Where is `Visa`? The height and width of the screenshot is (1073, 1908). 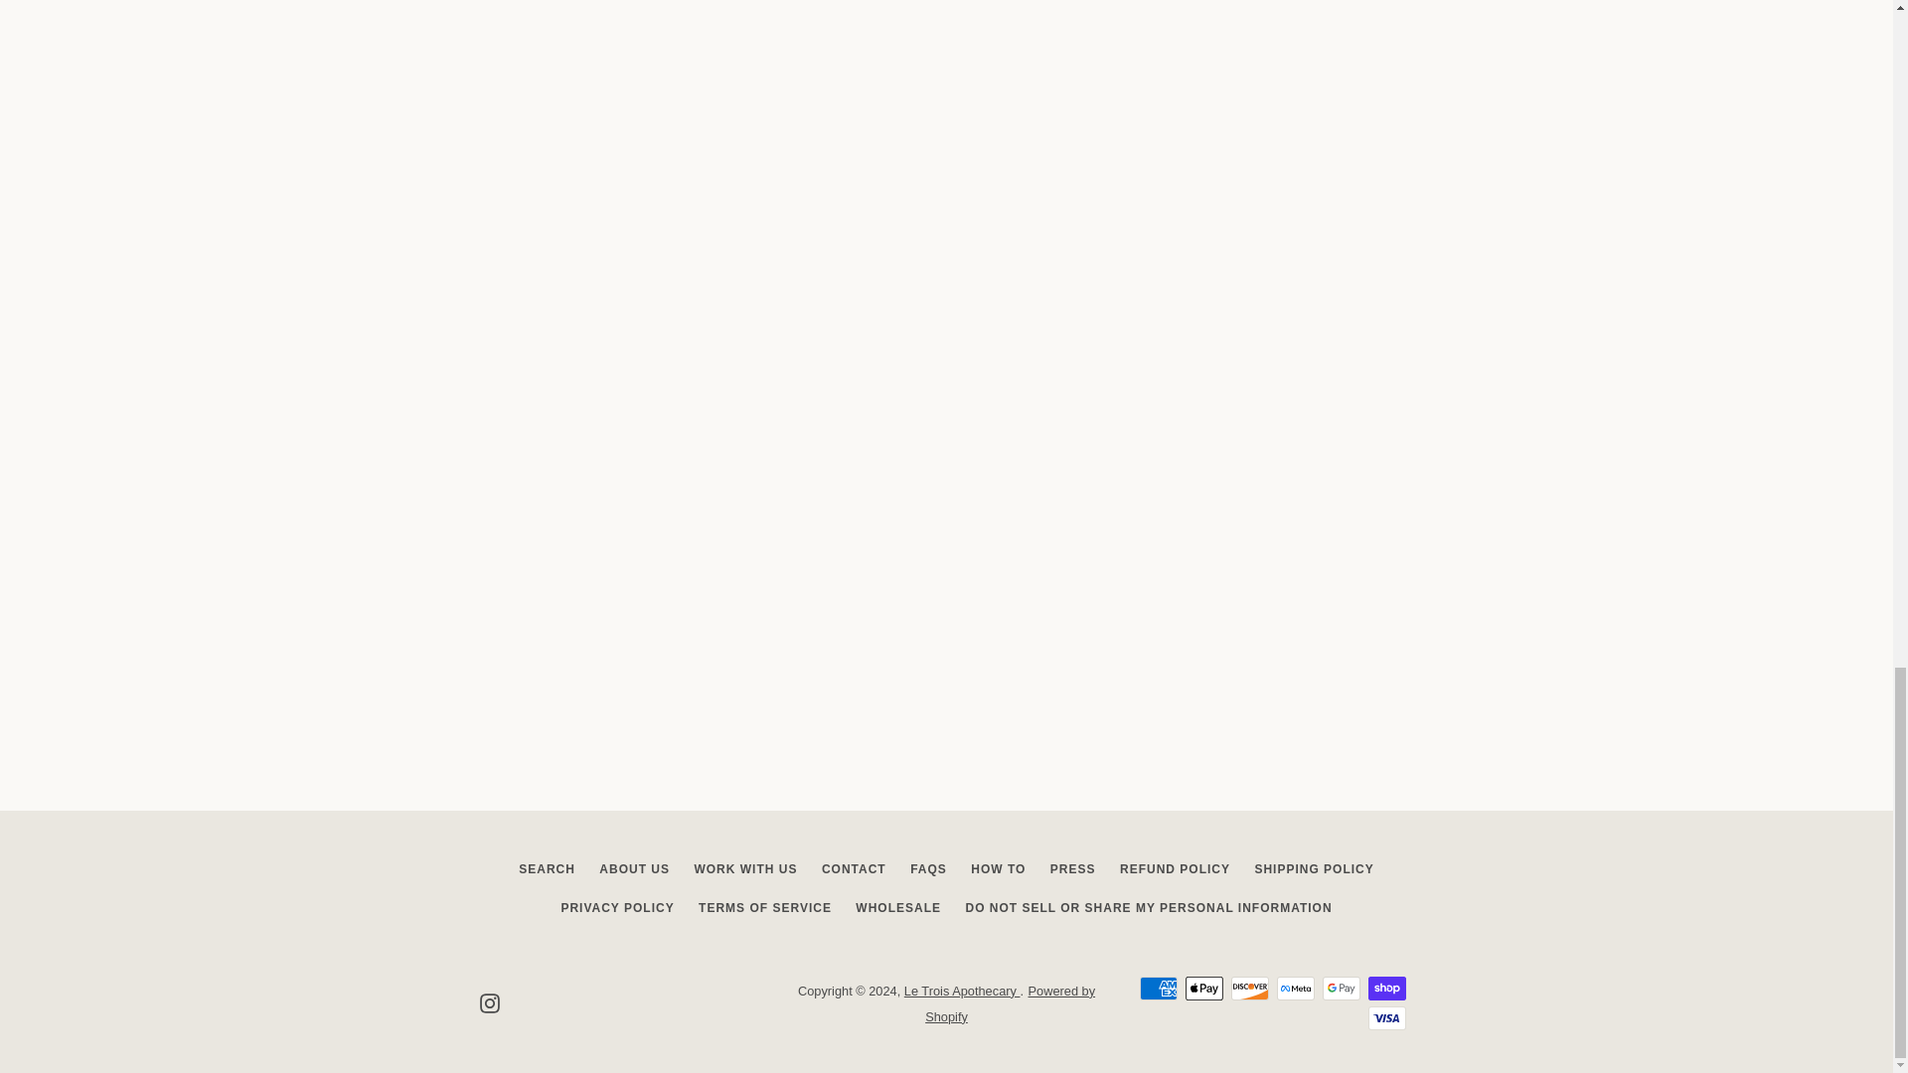 Visa is located at coordinates (1385, 1017).